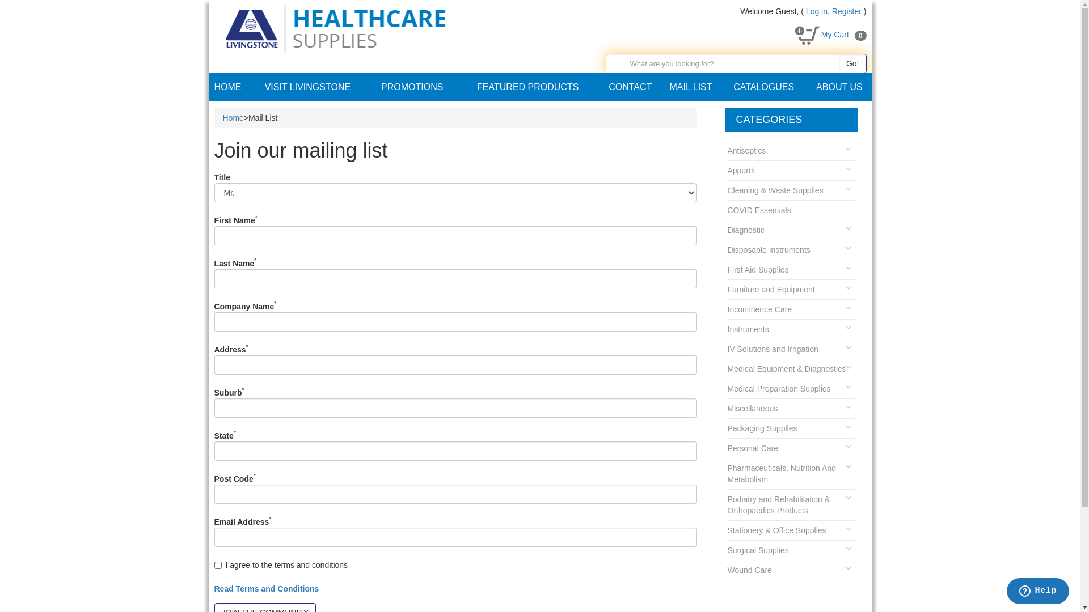 This screenshot has height=612, width=1089. What do you see at coordinates (791, 408) in the screenshot?
I see `Miscellaneous` at bounding box center [791, 408].